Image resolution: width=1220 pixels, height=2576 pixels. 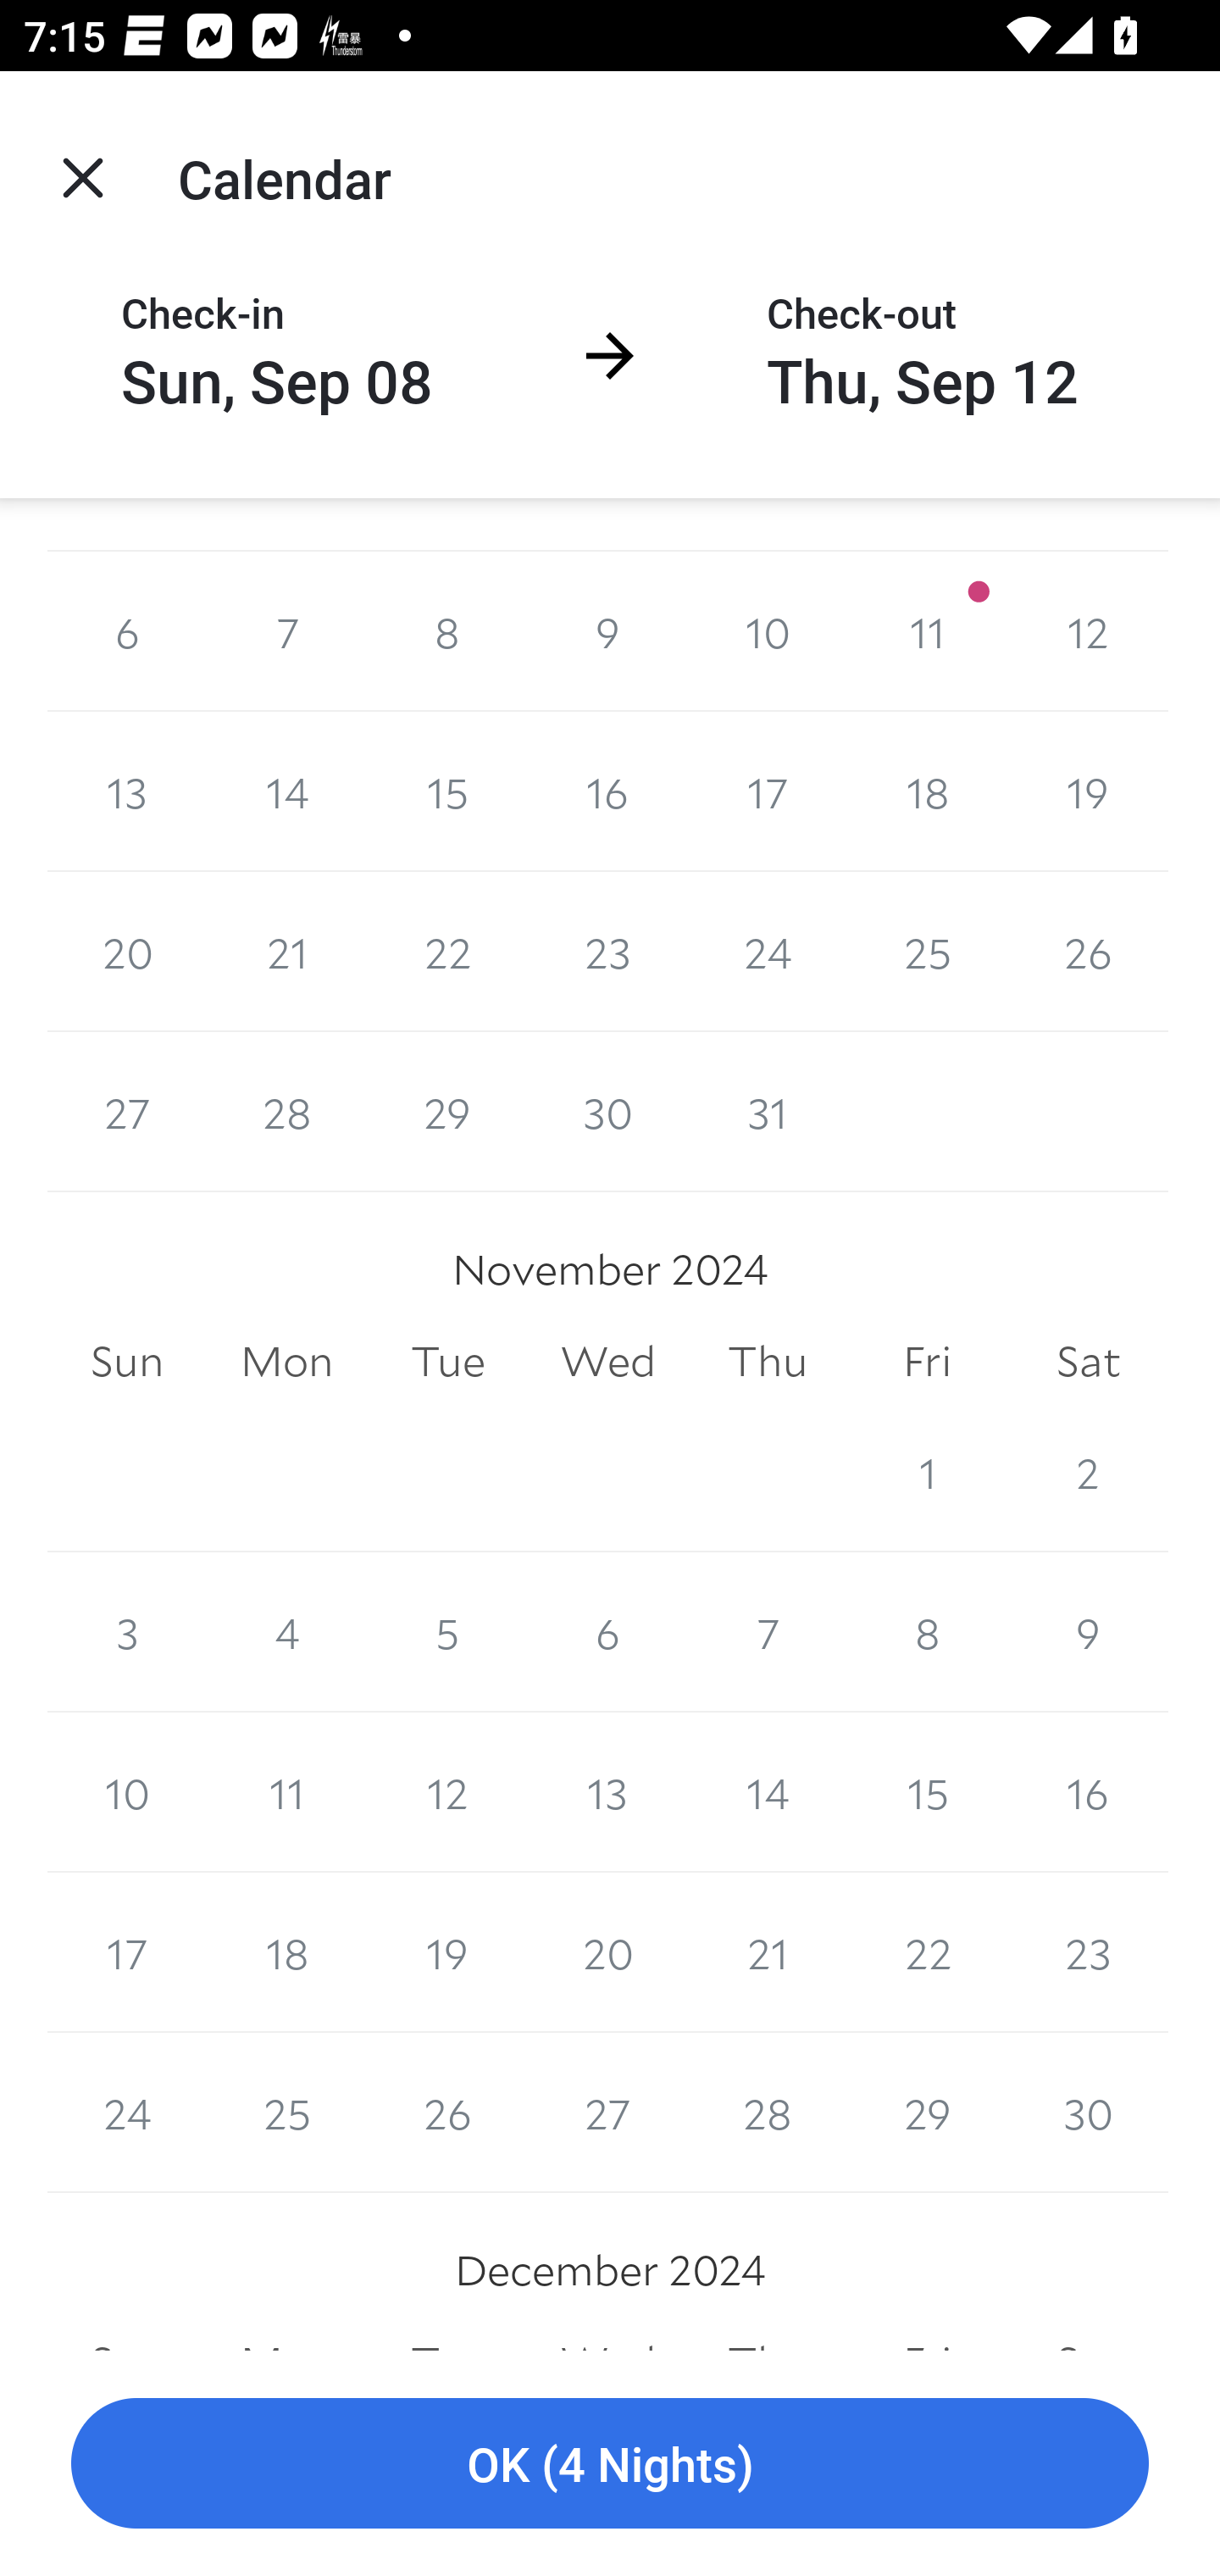 I want to click on Fri, so click(x=927, y=1361).